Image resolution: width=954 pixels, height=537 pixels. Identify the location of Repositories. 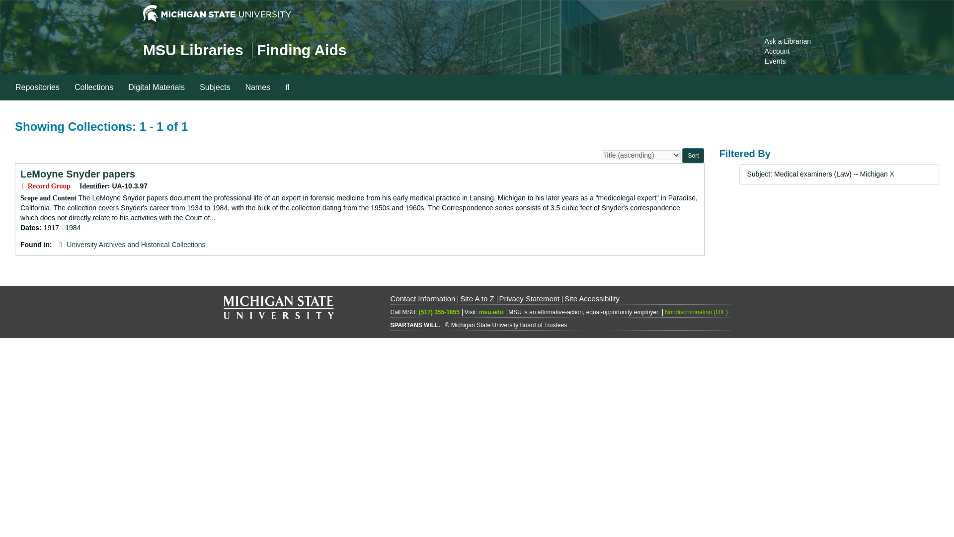
(37, 88).